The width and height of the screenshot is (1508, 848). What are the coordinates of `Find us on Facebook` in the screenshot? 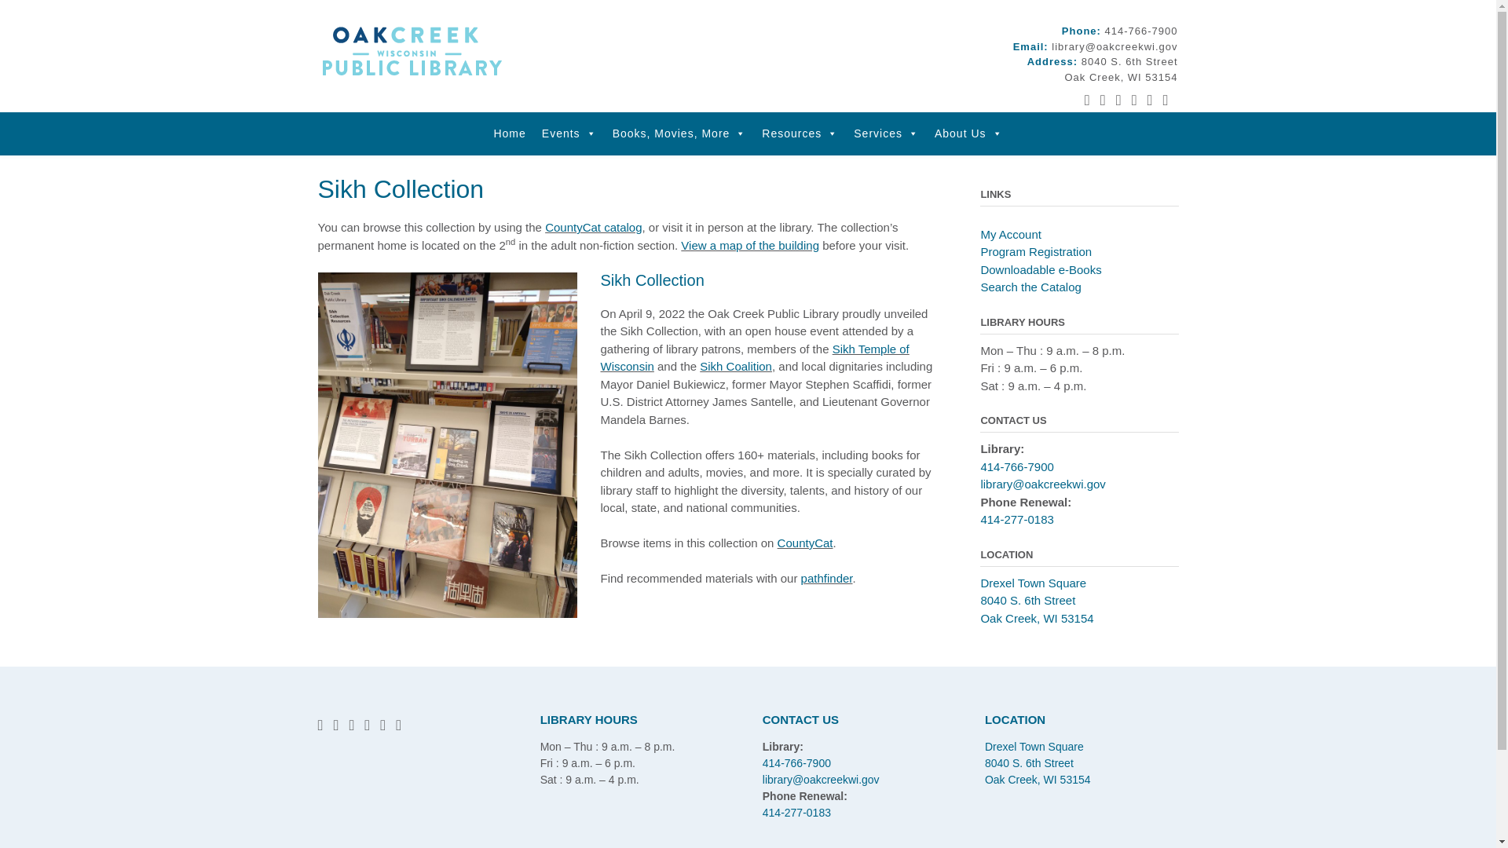 It's located at (319, 725).